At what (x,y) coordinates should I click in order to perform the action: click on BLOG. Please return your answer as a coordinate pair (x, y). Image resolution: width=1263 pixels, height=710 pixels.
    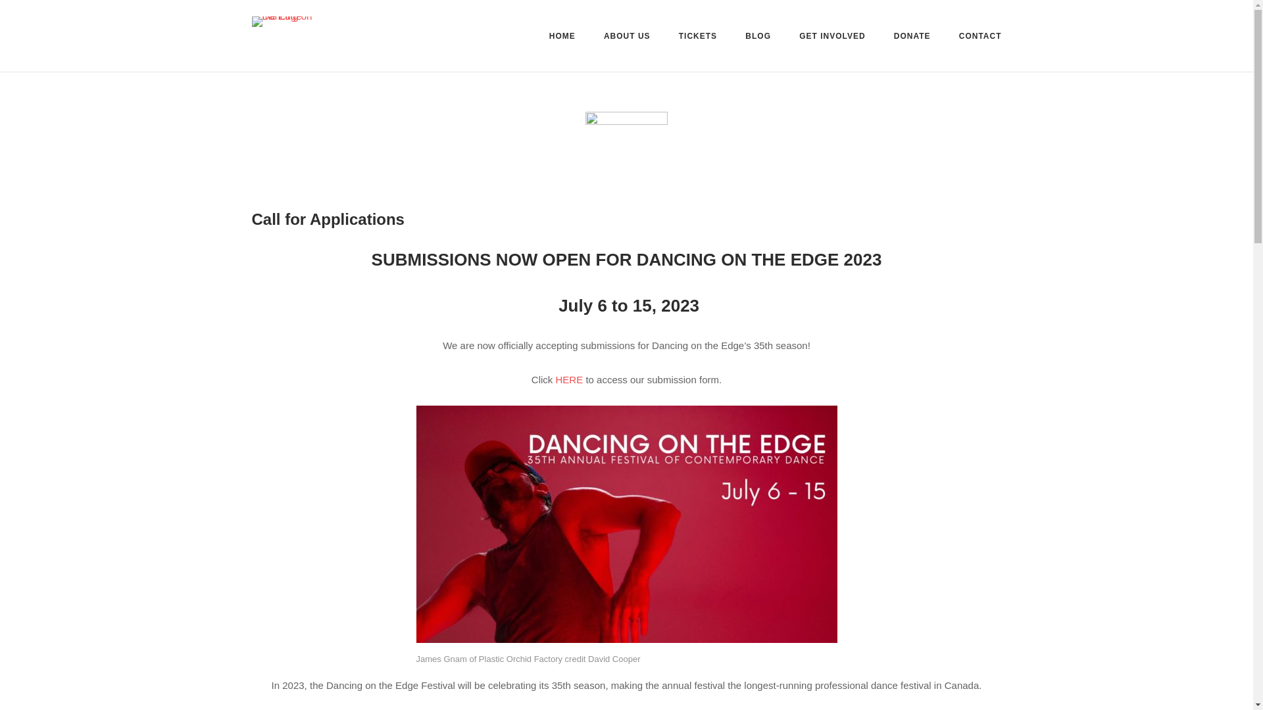
    Looking at the image, I should click on (758, 38).